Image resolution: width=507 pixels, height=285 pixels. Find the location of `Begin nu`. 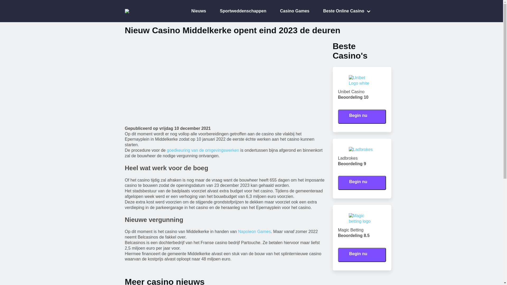

Begin nu is located at coordinates (362, 183).